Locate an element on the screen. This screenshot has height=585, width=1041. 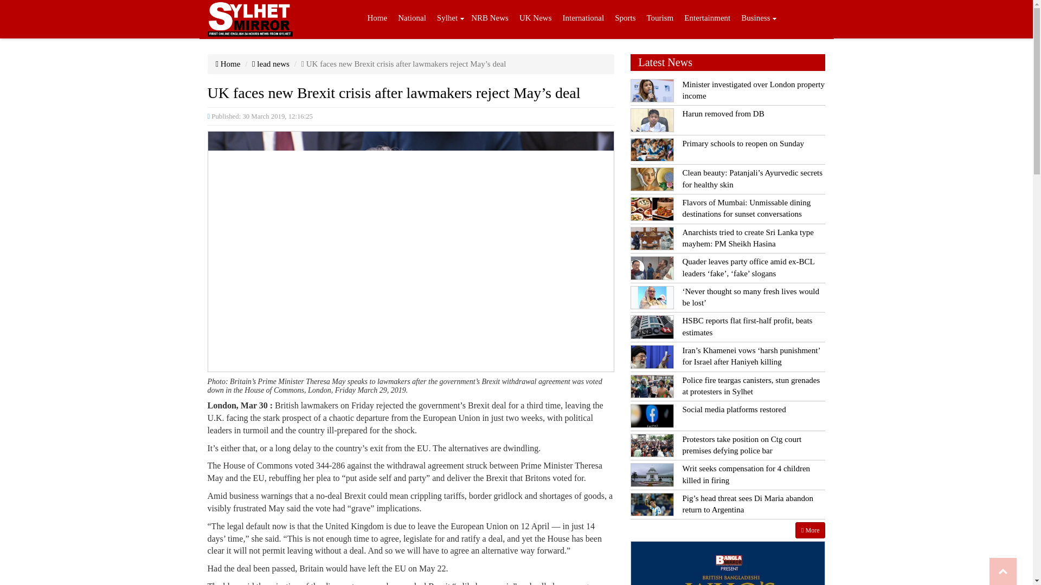
NRB News is located at coordinates (490, 19).